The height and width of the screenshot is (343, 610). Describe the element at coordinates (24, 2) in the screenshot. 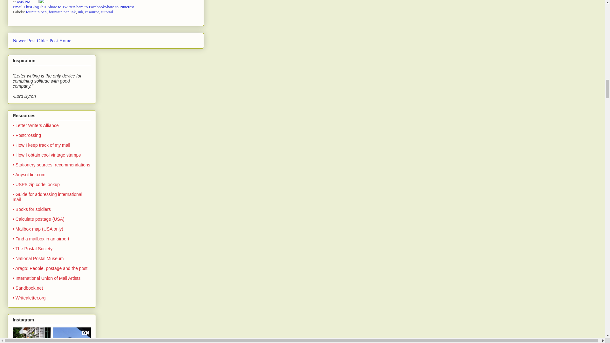

I see `permanent link` at that location.